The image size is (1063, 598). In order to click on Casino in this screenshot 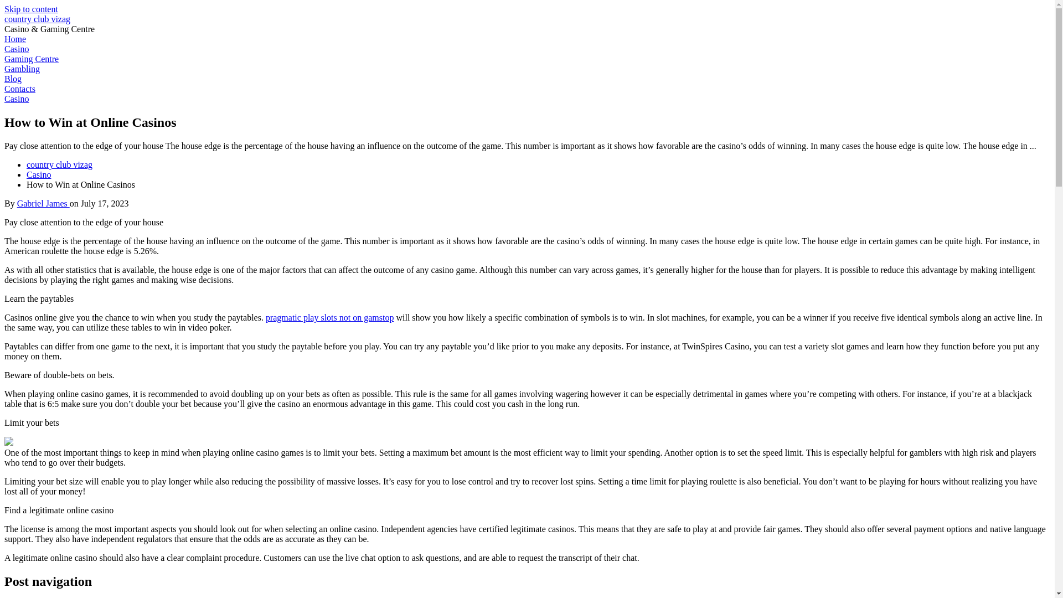, I will do `click(16, 99)`.